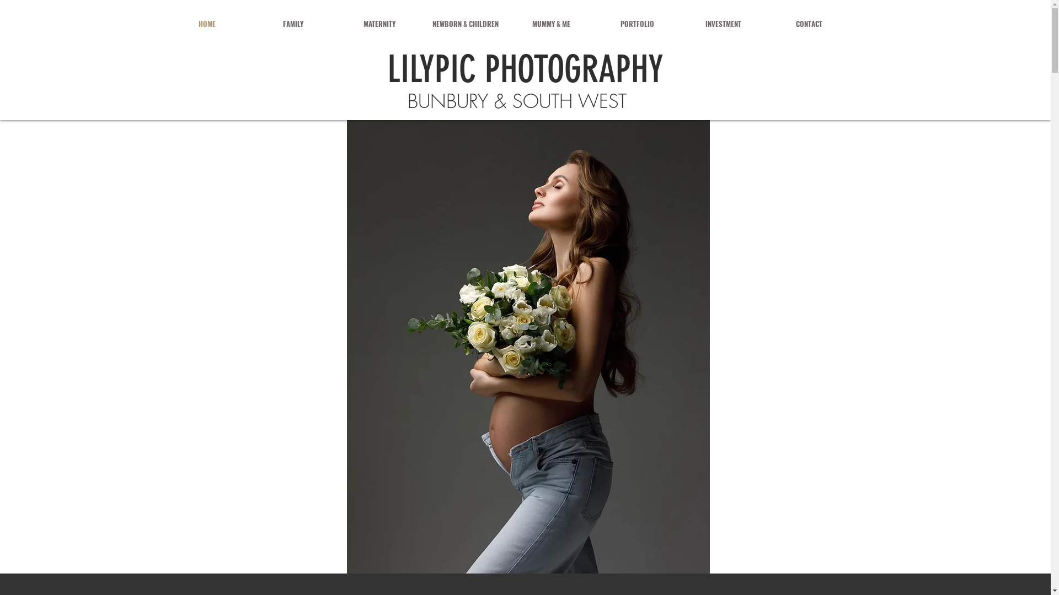 This screenshot has height=595, width=1059. What do you see at coordinates (810, 24) in the screenshot?
I see `CONTACT` at bounding box center [810, 24].